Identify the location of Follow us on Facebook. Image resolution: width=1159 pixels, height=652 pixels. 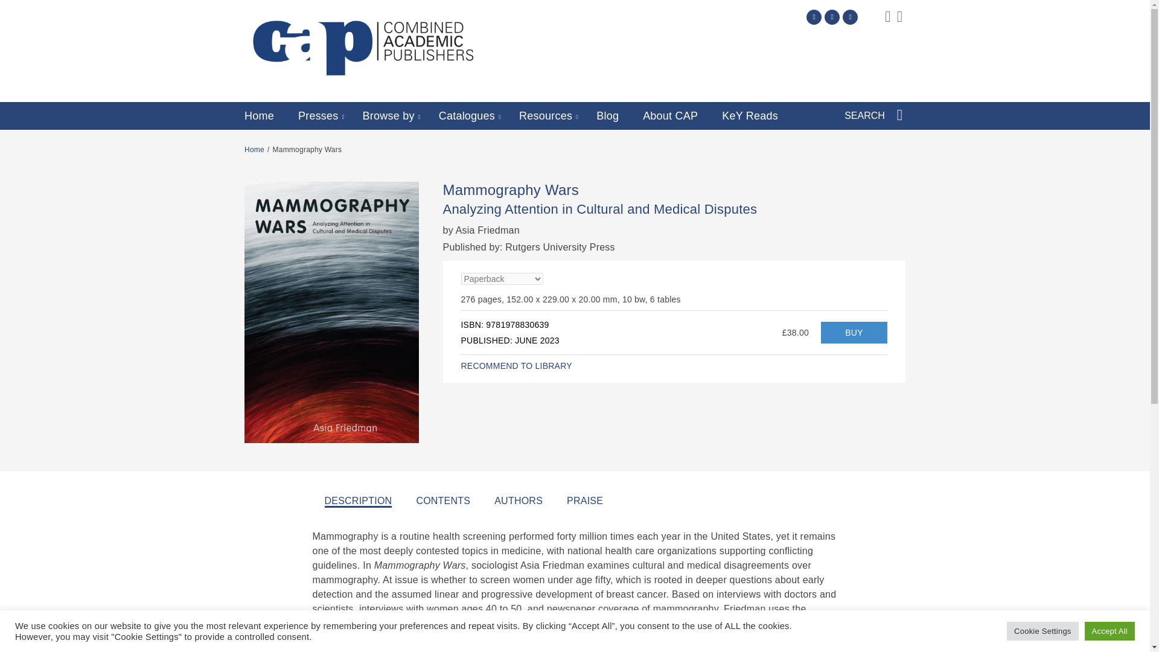
(832, 17).